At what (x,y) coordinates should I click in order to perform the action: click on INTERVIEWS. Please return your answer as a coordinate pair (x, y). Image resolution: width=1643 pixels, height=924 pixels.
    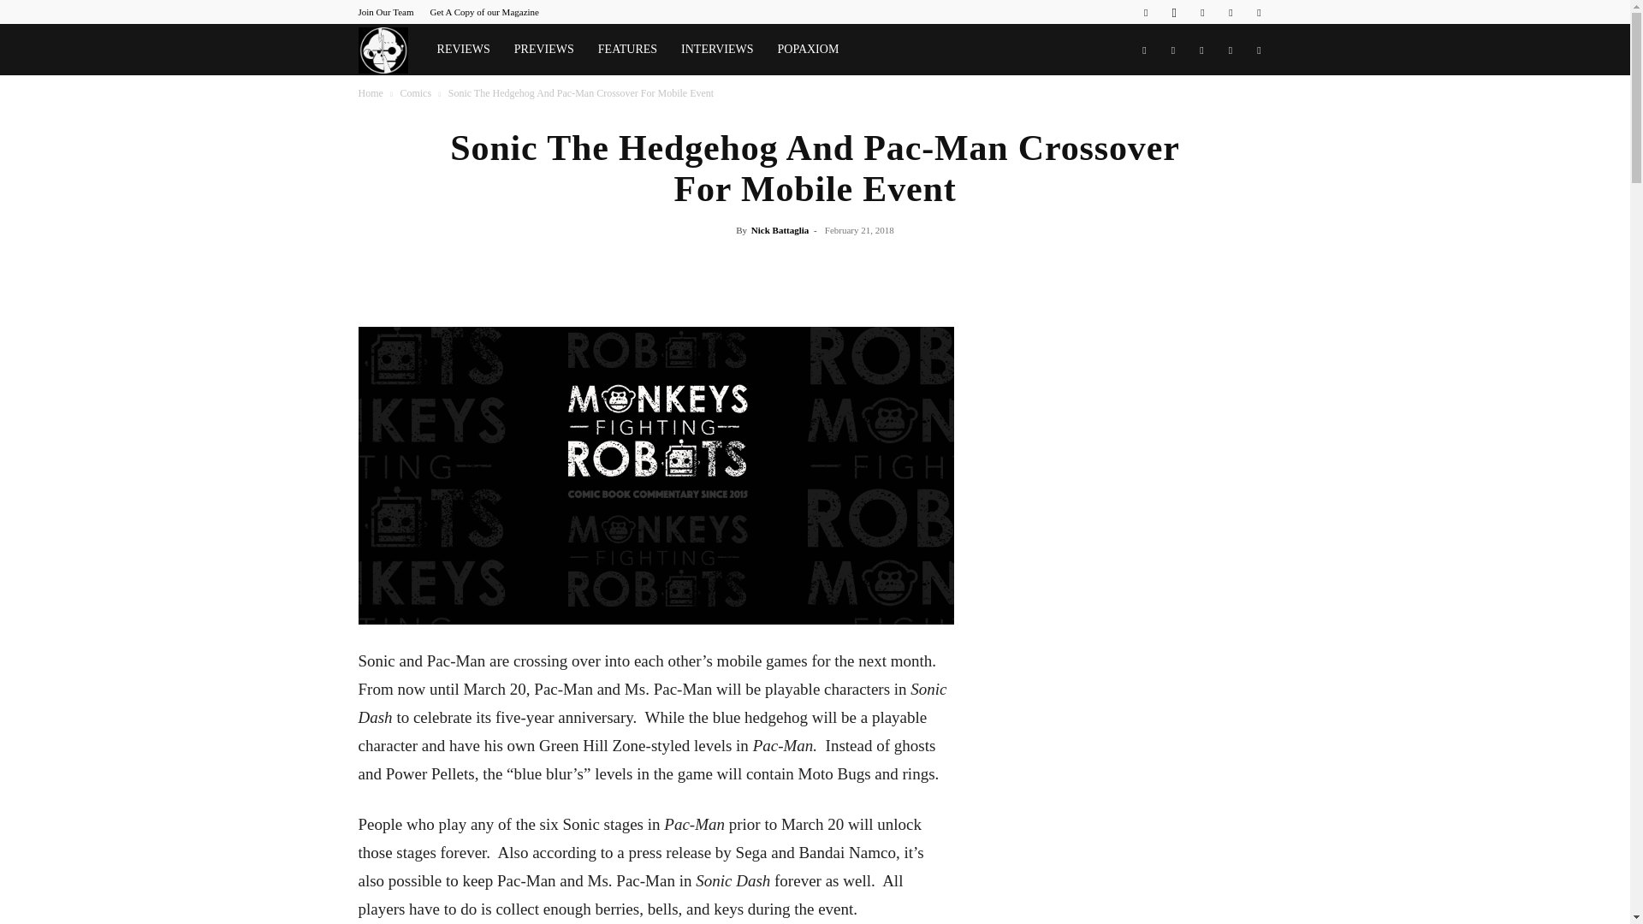
    Looking at the image, I should click on (717, 50).